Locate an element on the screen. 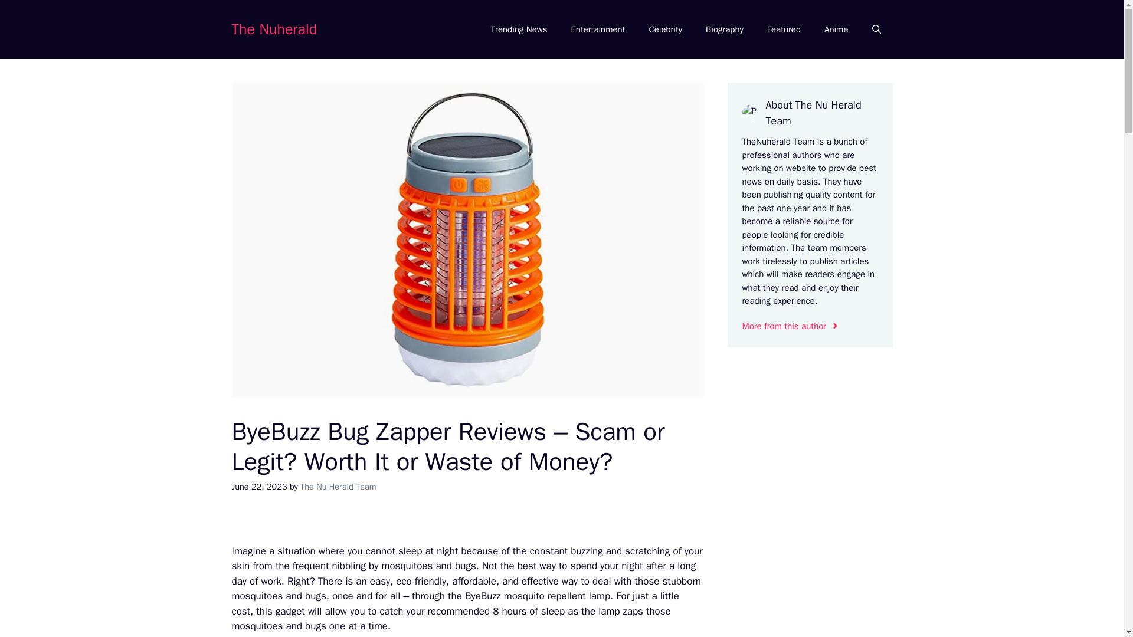 This screenshot has width=1133, height=637. Biography is located at coordinates (725, 29).